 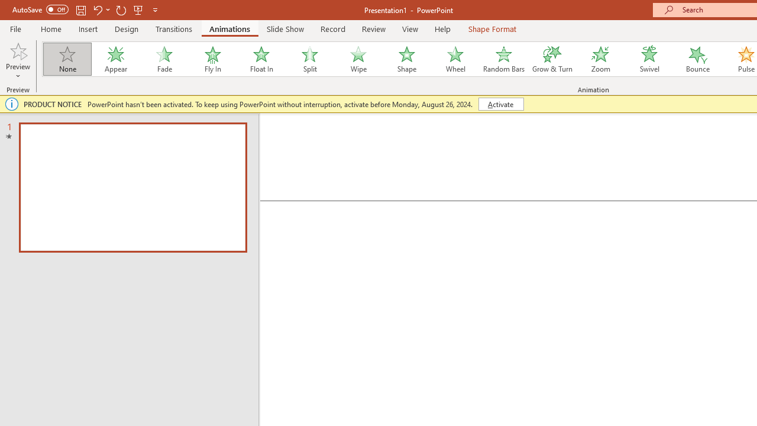 What do you see at coordinates (649, 59) in the screenshot?
I see `Swivel` at bounding box center [649, 59].